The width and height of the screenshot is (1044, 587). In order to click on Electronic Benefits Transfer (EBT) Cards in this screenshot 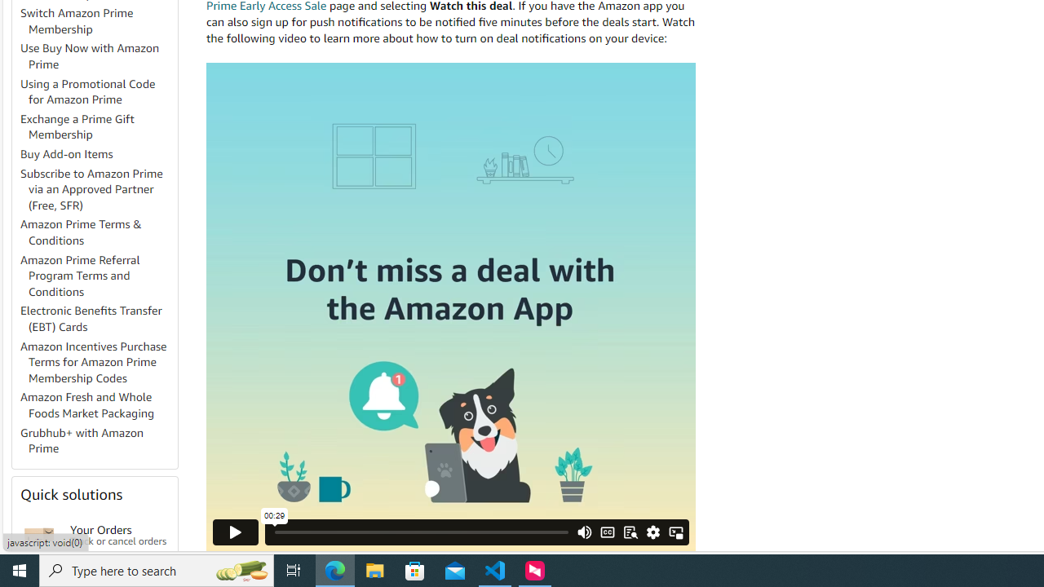, I will do `click(91, 318)`.